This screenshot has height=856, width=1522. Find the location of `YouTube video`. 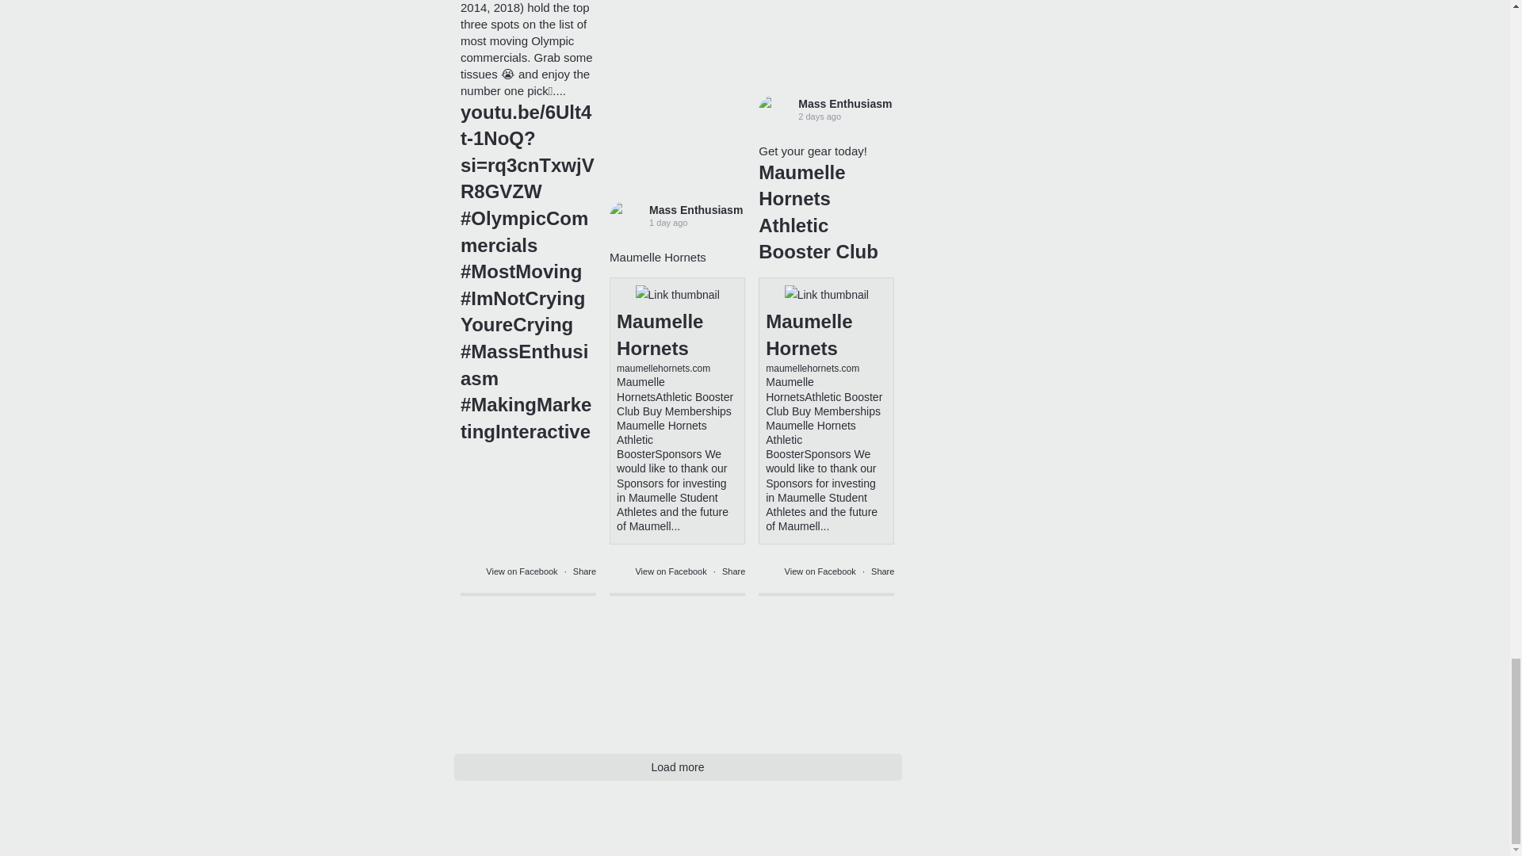

YouTube video is located at coordinates (528, 503).